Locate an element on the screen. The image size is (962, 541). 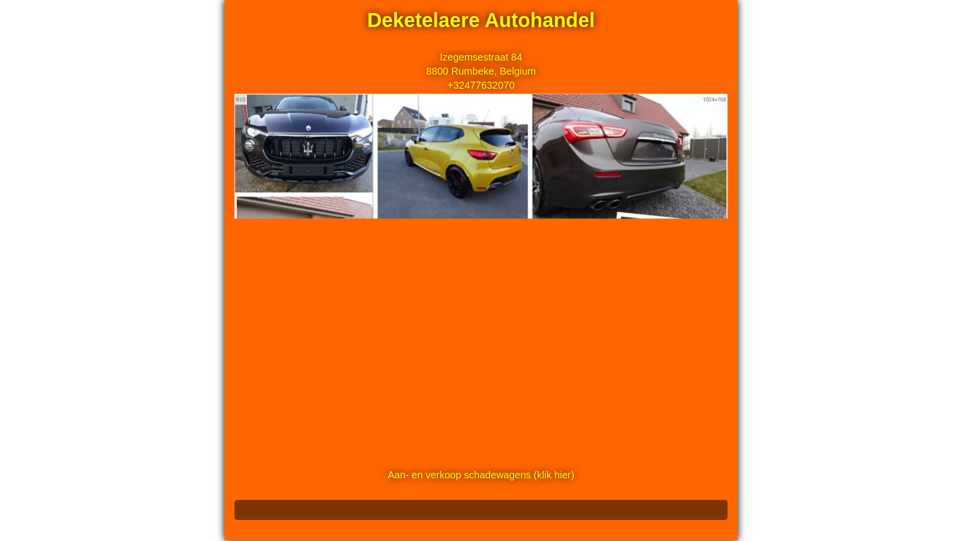
Aan- en verkoop schadewagens (klik hier) is located at coordinates (481, 475).